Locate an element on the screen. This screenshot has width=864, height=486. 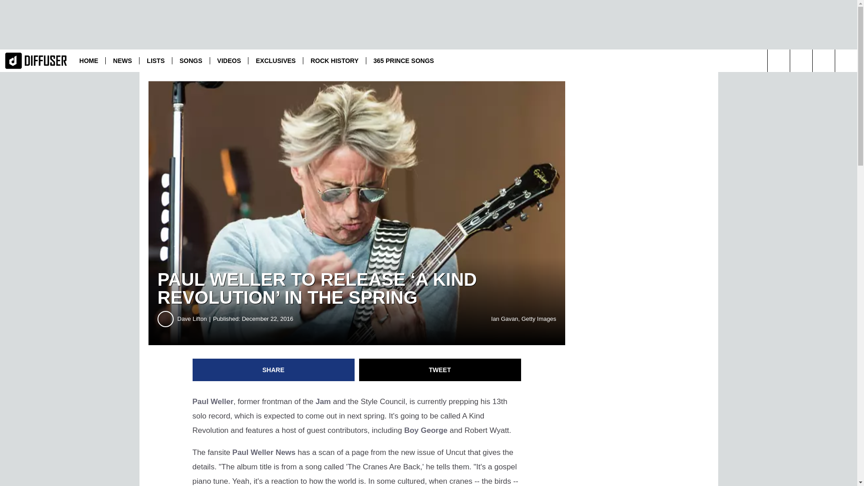
HOME is located at coordinates (88, 60).